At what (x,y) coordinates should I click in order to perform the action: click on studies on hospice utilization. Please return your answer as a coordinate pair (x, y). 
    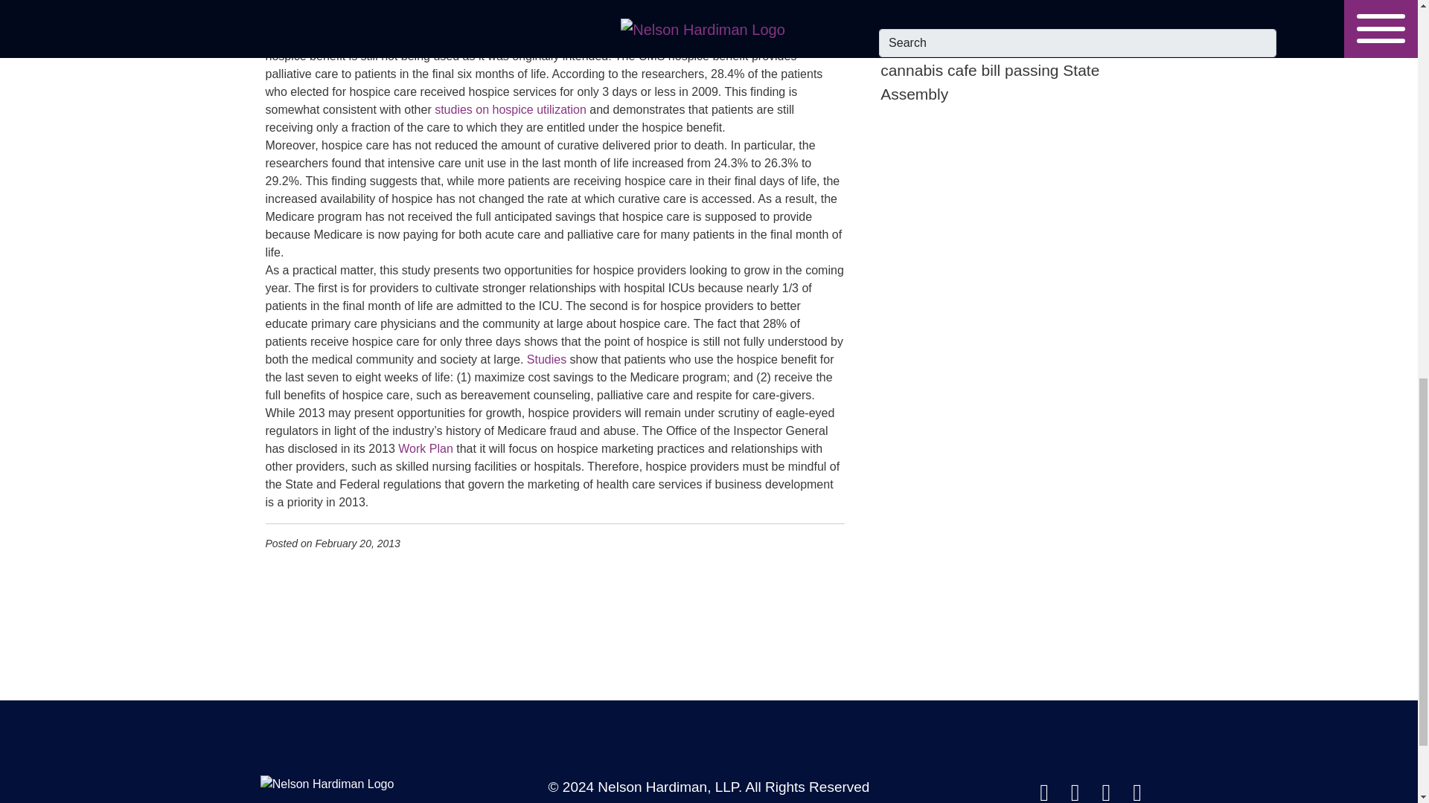
    Looking at the image, I should click on (510, 109).